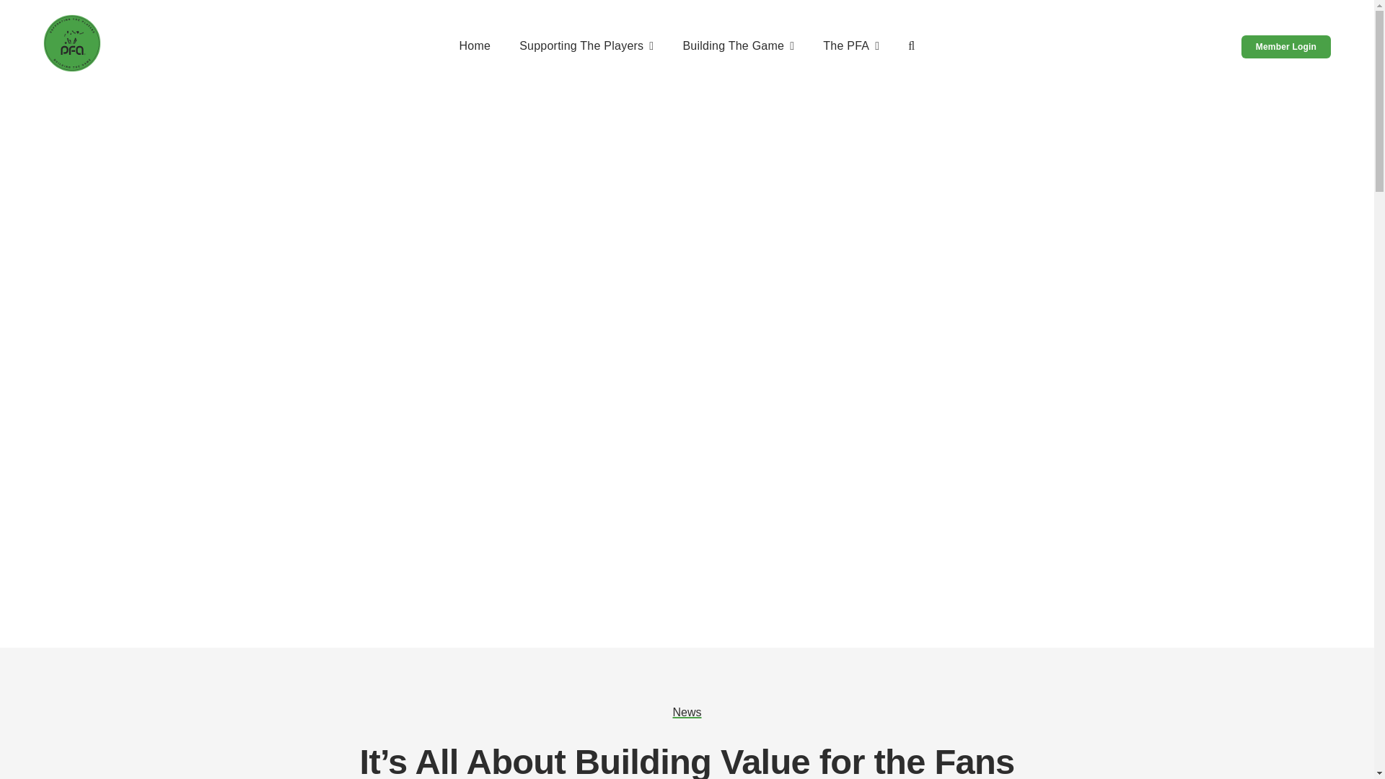  I want to click on News, so click(686, 711).